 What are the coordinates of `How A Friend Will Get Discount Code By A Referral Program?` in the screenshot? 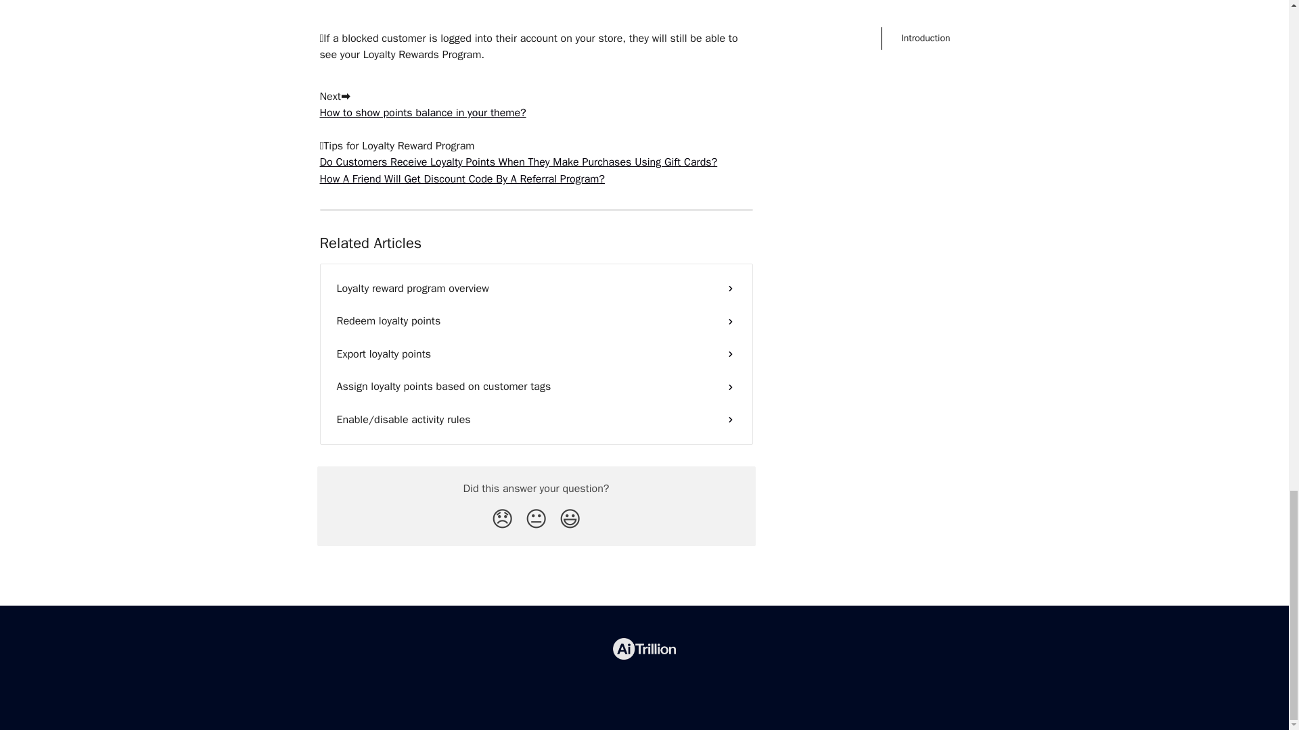 It's located at (461, 178).